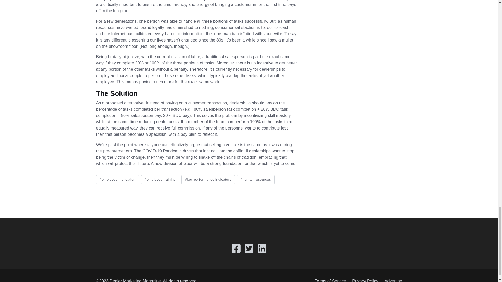 This screenshot has width=502, height=282. What do you see at coordinates (365, 279) in the screenshot?
I see `Privacy Policy` at bounding box center [365, 279].